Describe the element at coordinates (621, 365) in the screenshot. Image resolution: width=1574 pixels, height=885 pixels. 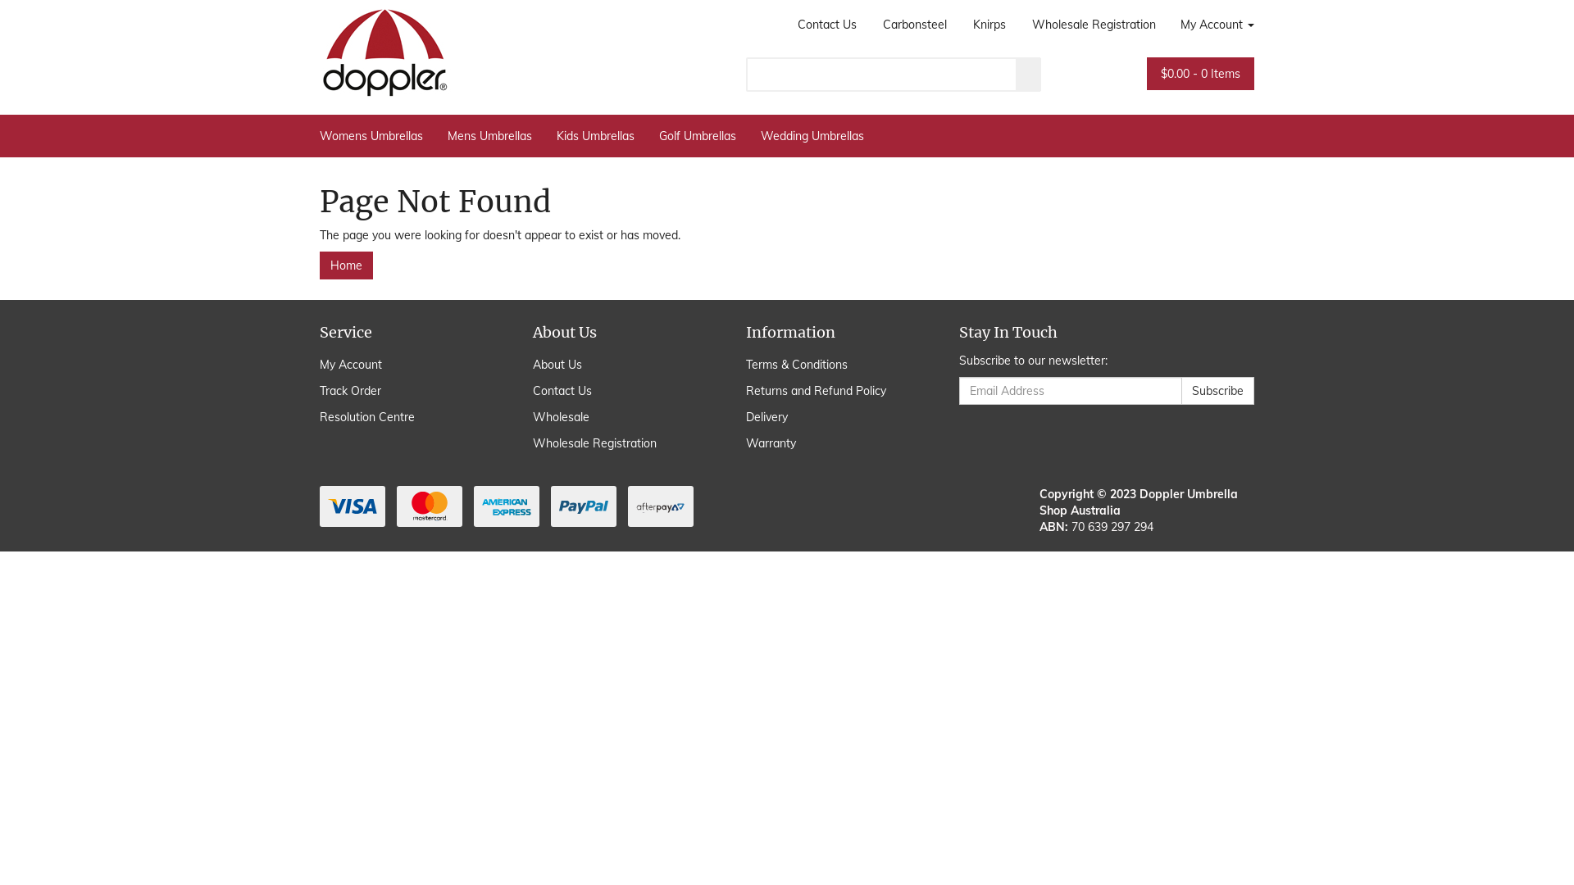
I see `About Us` at that location.